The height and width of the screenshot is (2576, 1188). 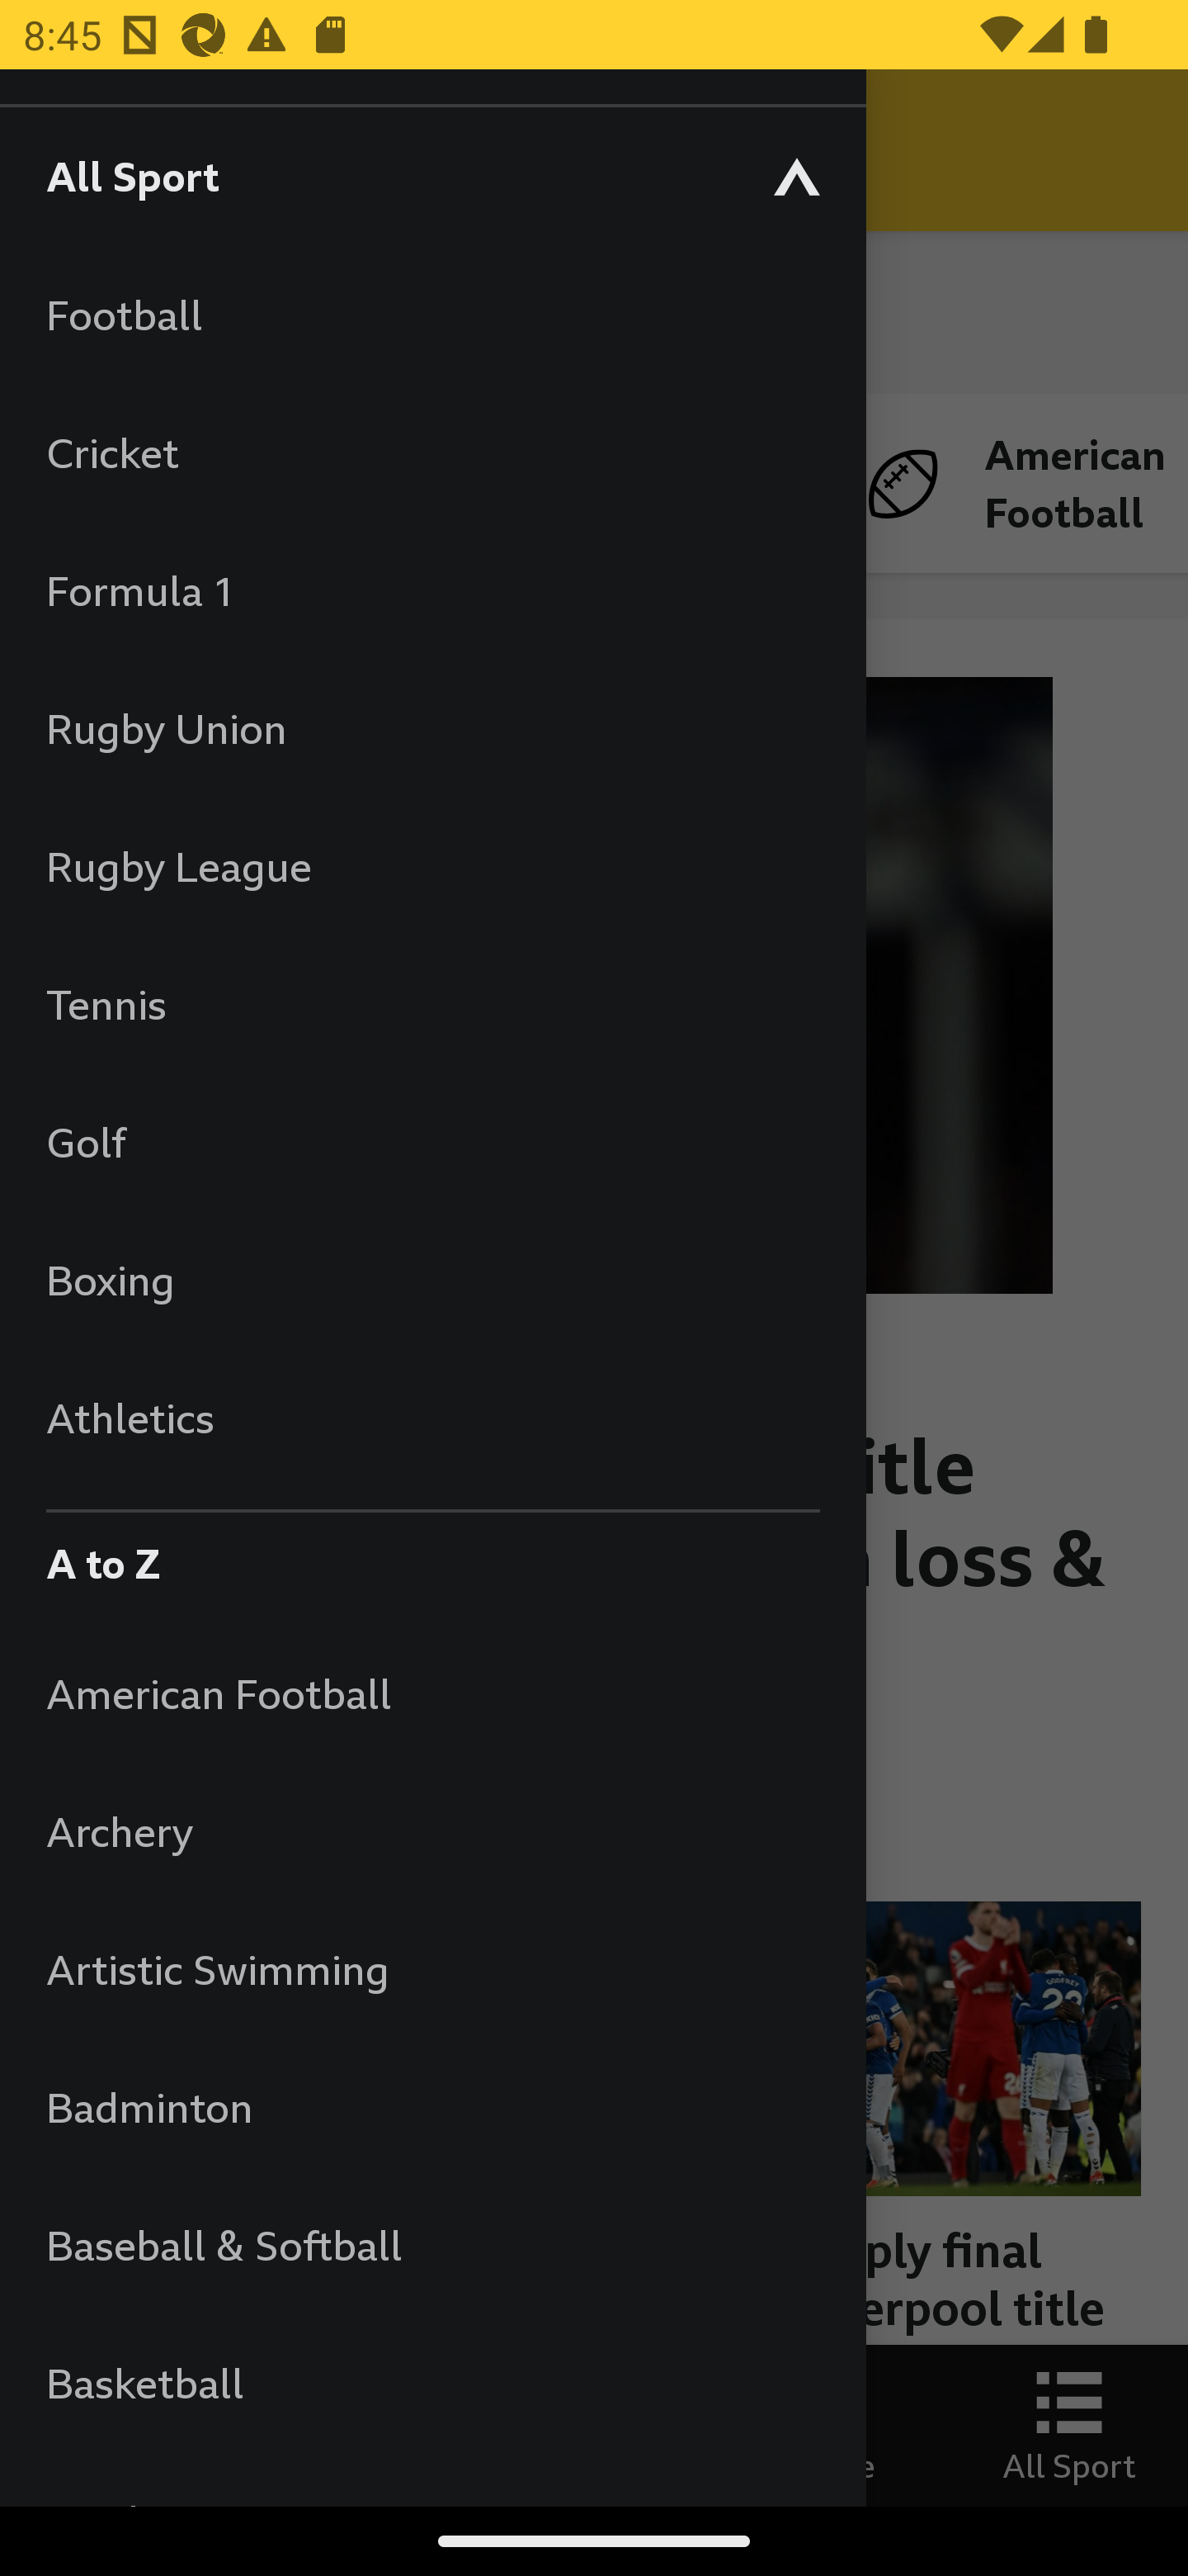 I want to click on Football, so click(x=432, y=314).